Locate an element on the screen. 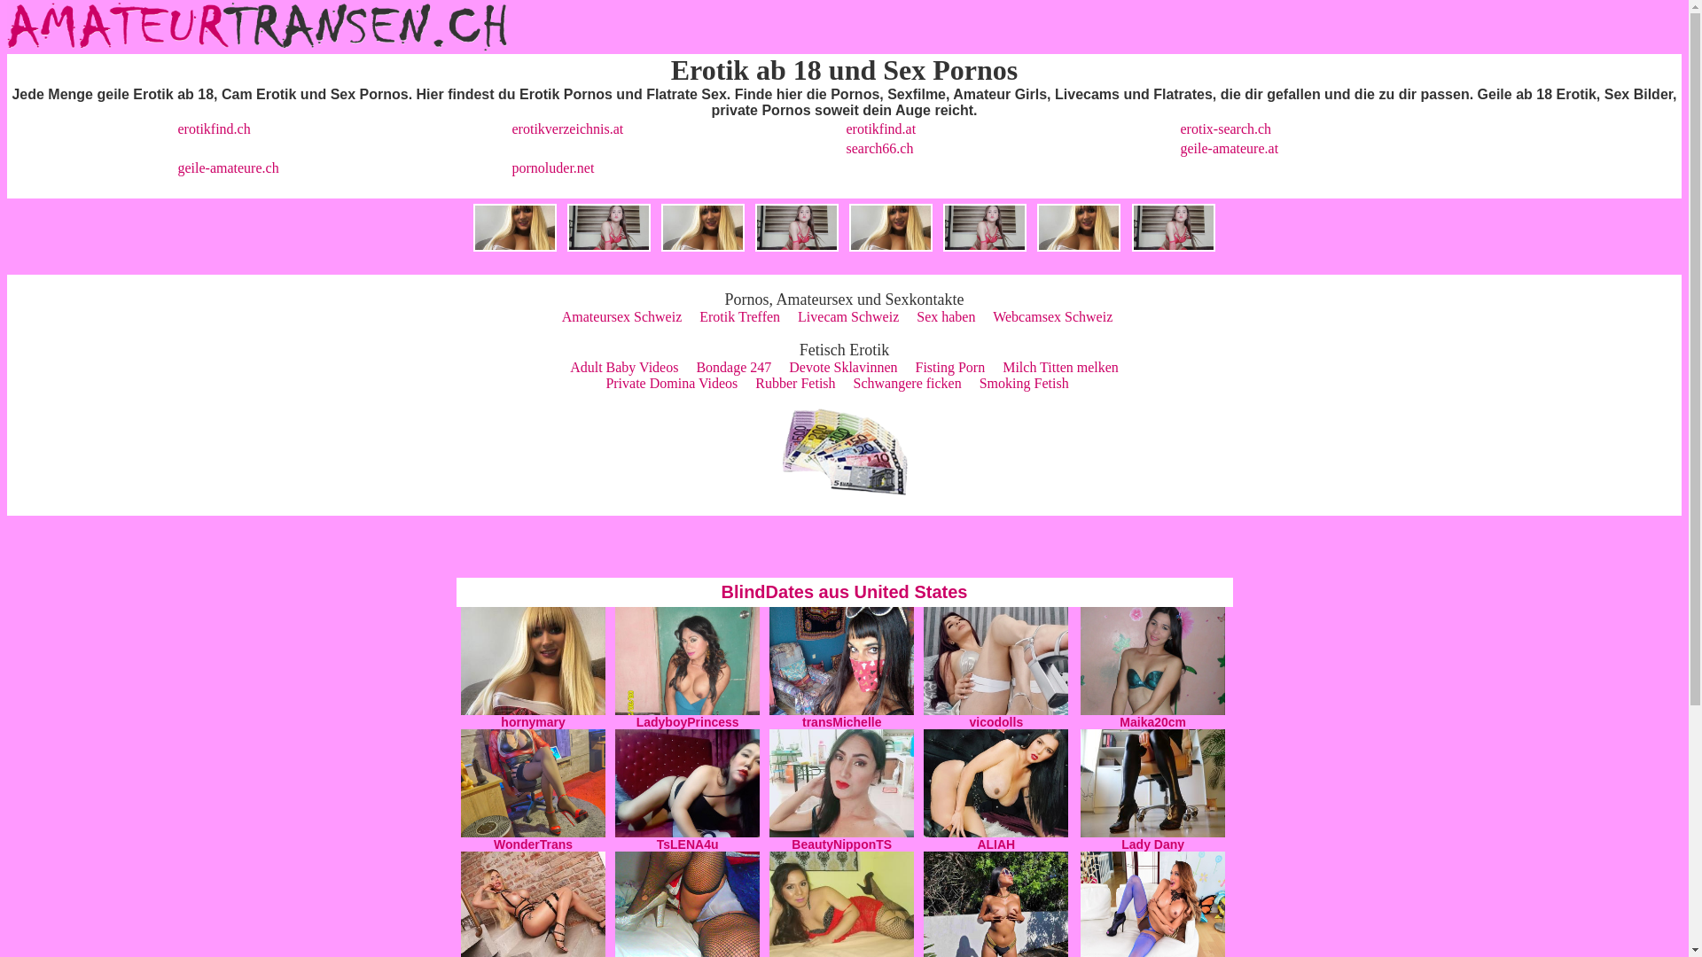  Schwangere ficken is located at coordinates (908, 383).